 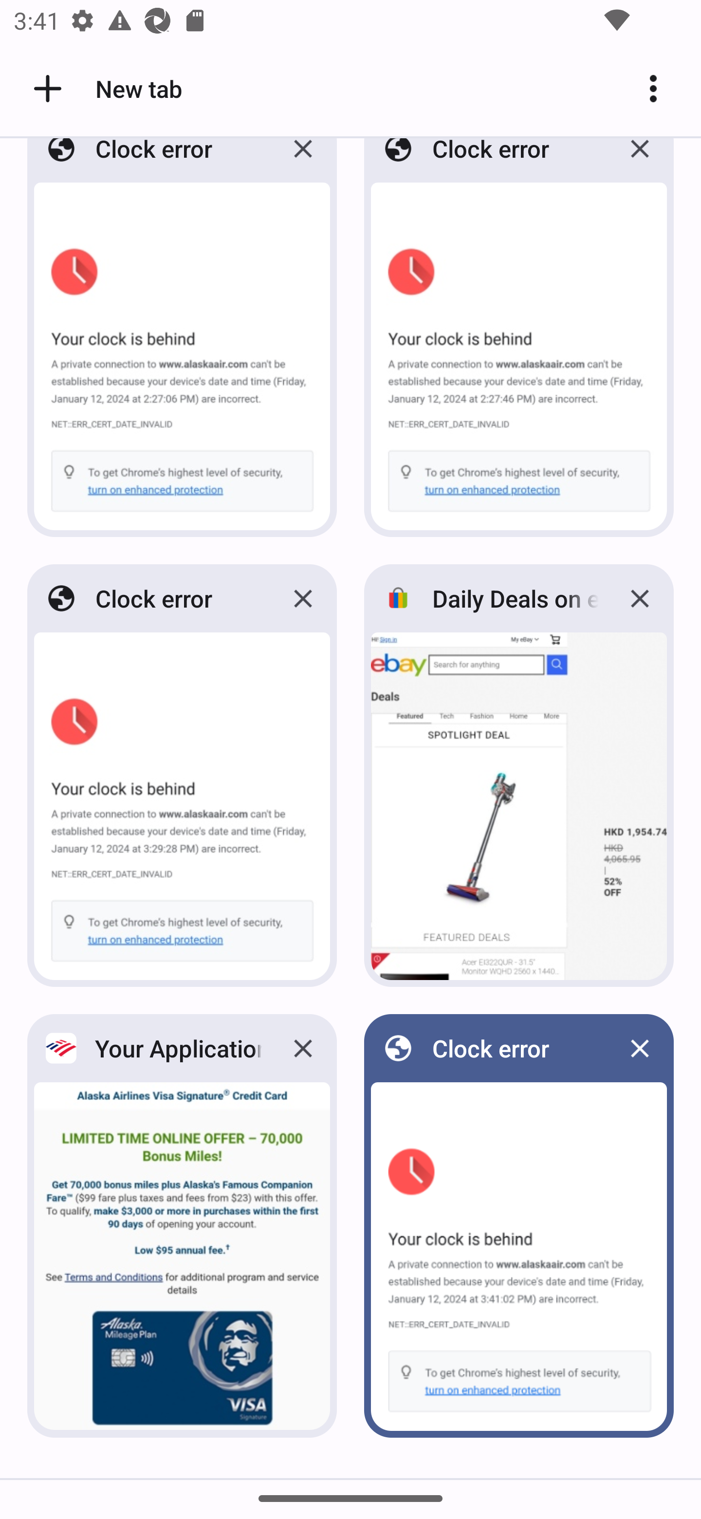 What do you see at coordinates (303, 1048) in the screenshot?
I see `Close Your Application tab` at bounding box center [303, 1048].